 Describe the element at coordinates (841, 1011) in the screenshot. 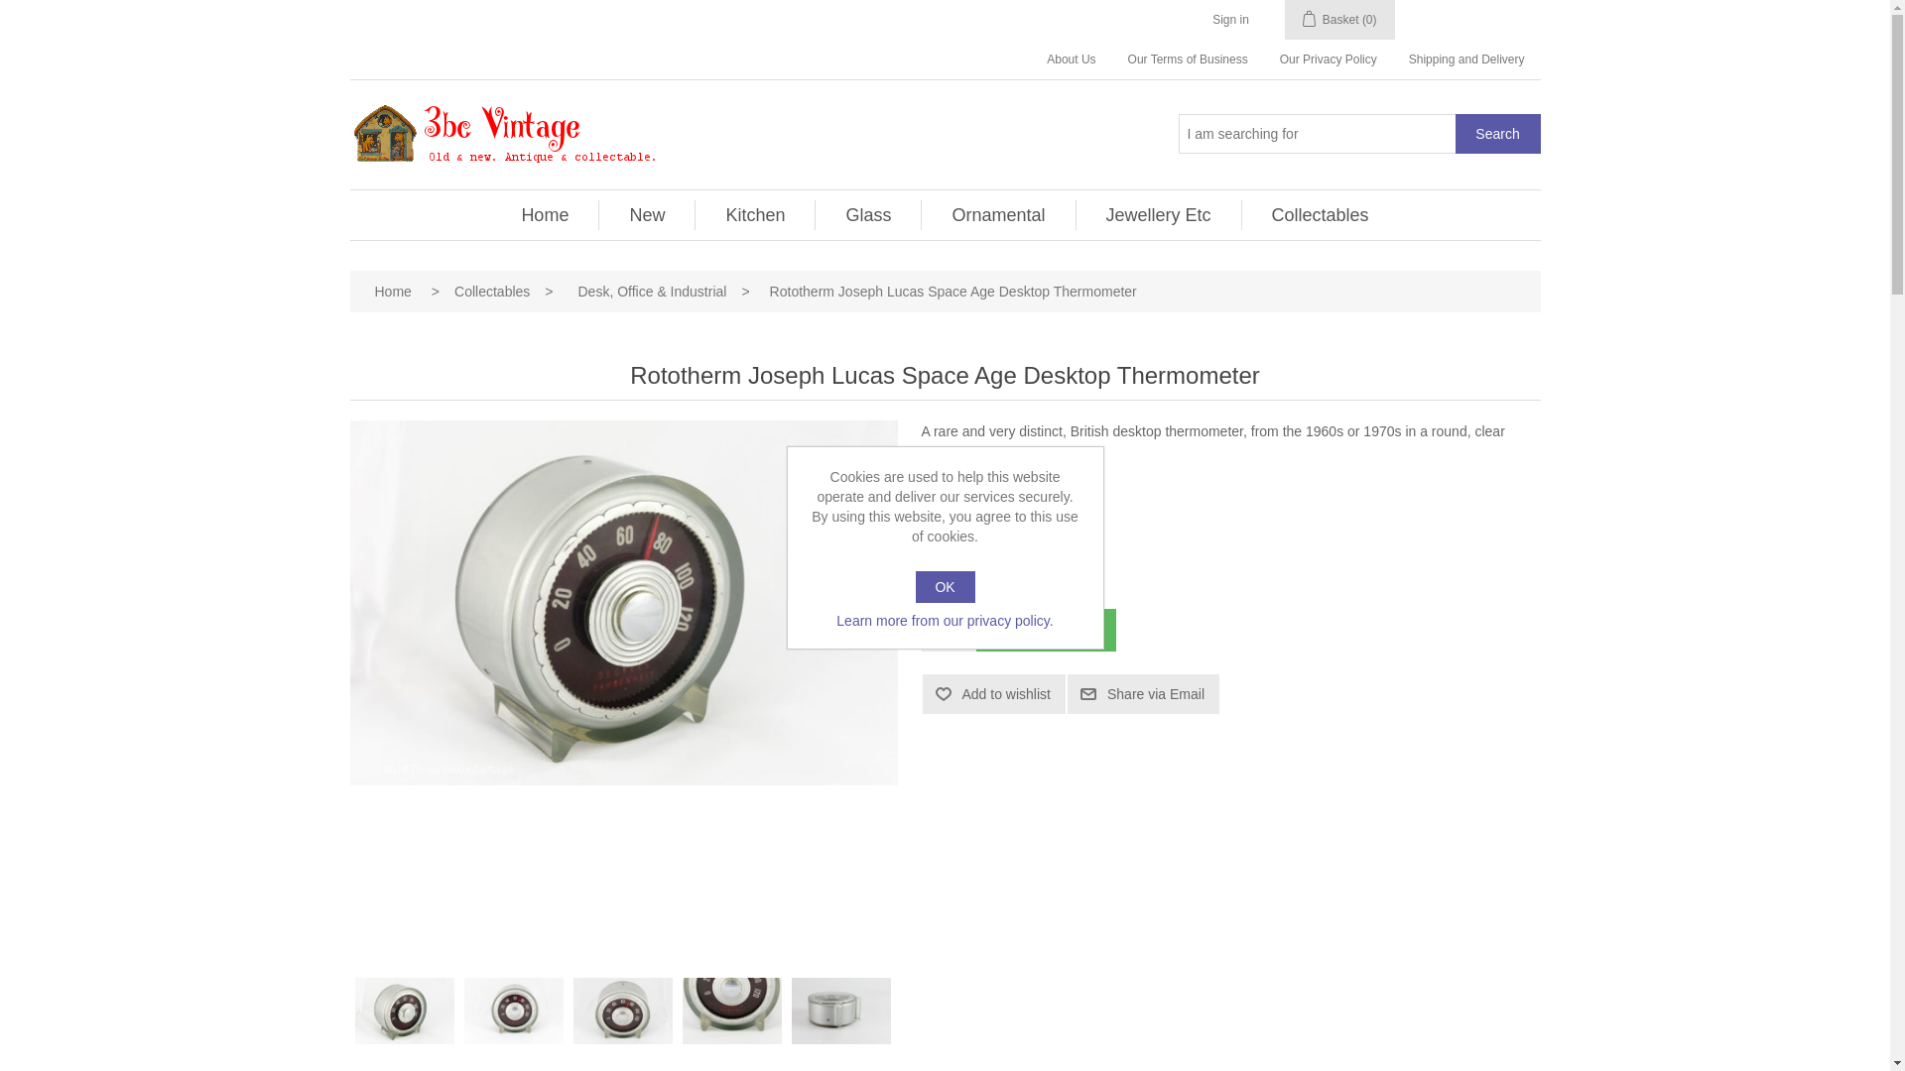

I see `Rototherm Joseph Lucas Space Age Desktop Thermometer` at that location.